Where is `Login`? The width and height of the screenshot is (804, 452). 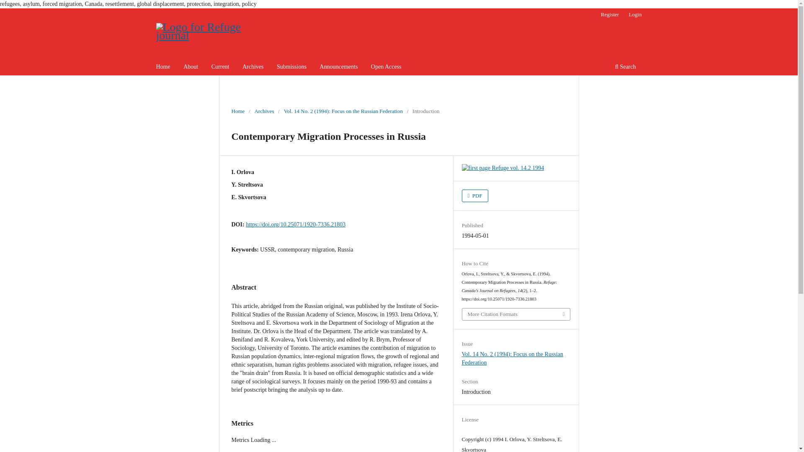 Login is located at coordinates (635, 14).